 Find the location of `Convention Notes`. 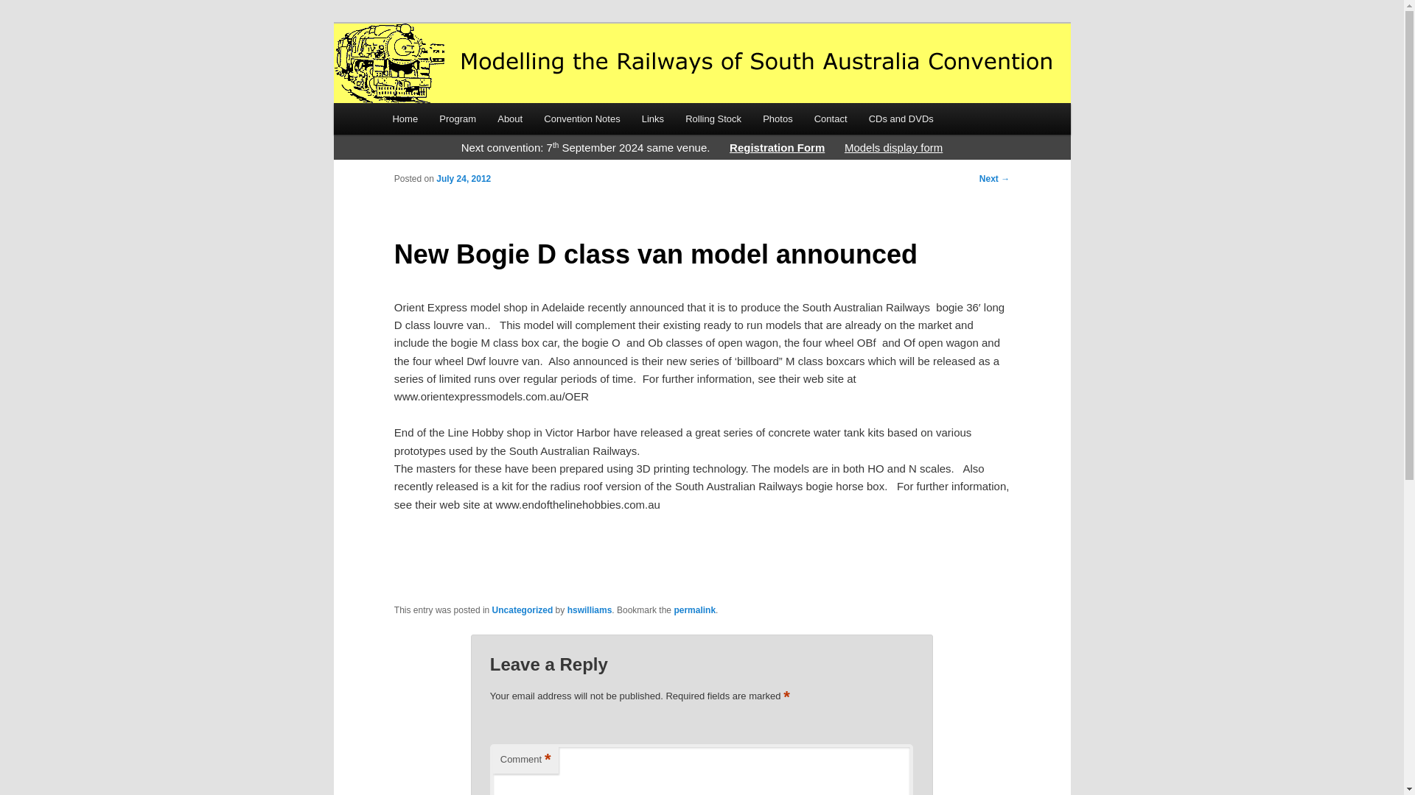

Convention Notes is located at coordinates (582, 119).